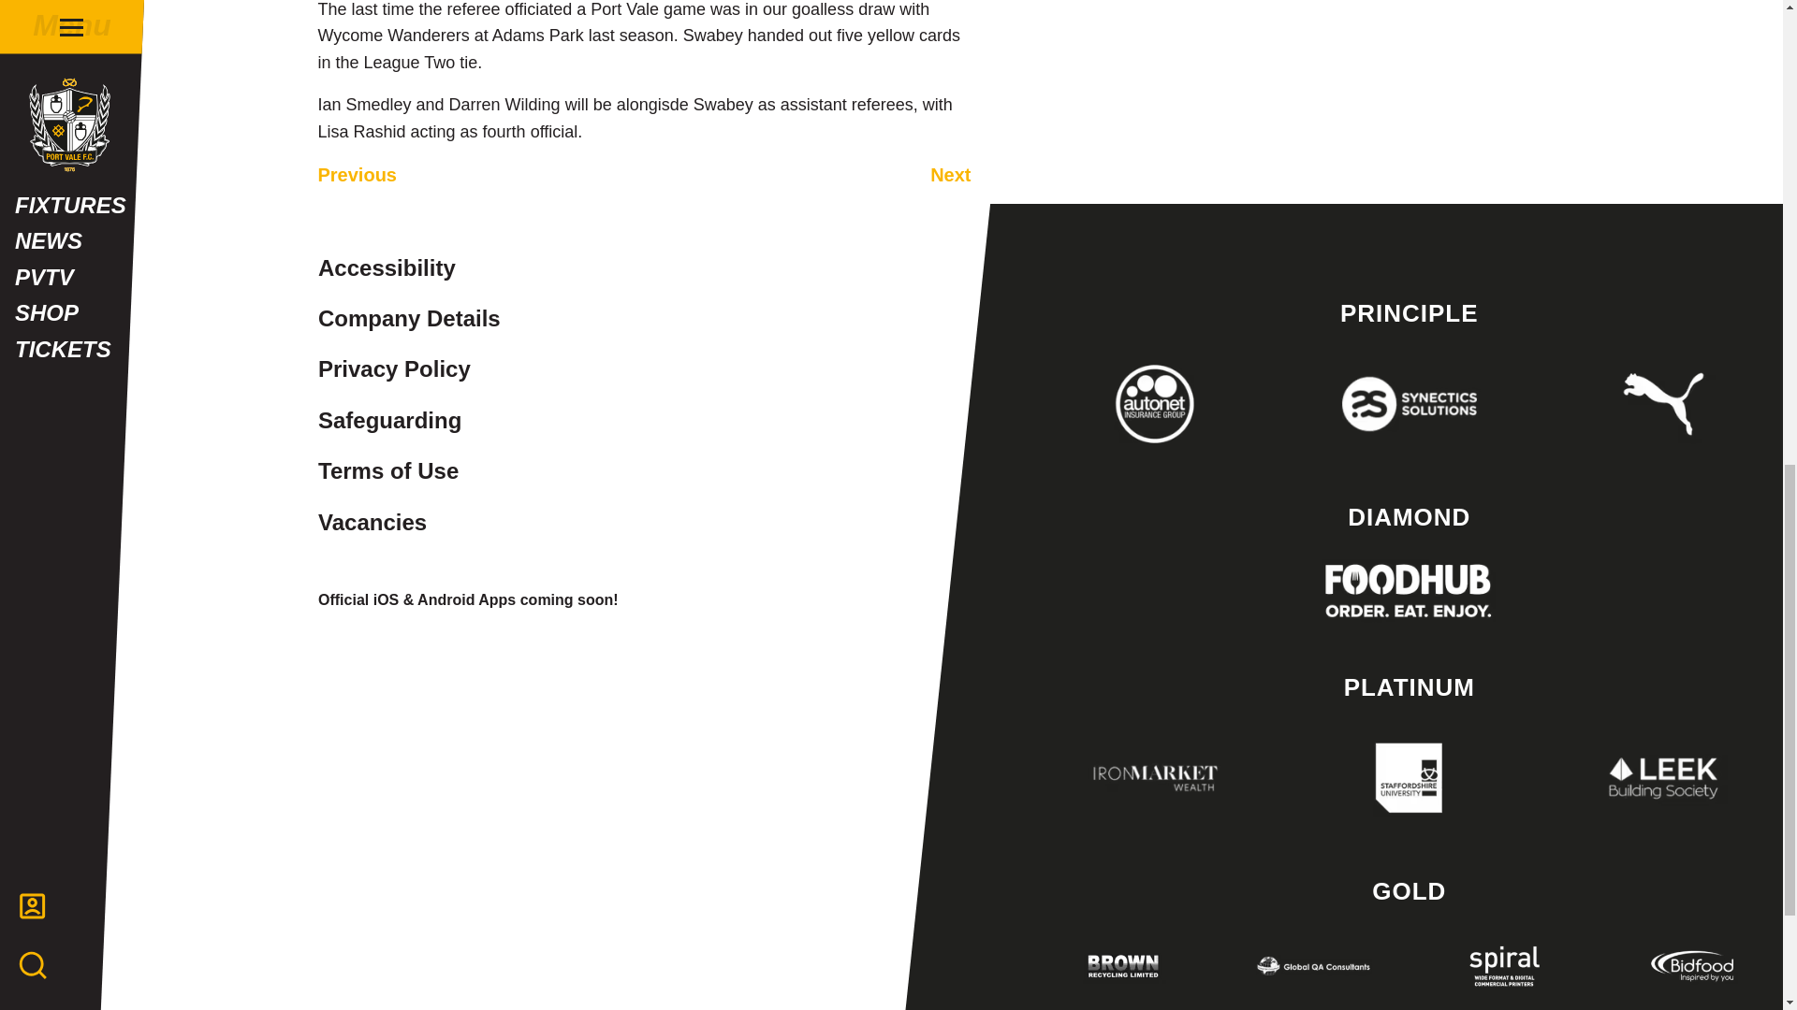 Image resolution: width=1797 pixels, height=1010 pixels. What do you see at coordinates (1409, 404) in the screenshot?
I see `Synectics` at bounding box center [1409, 404].